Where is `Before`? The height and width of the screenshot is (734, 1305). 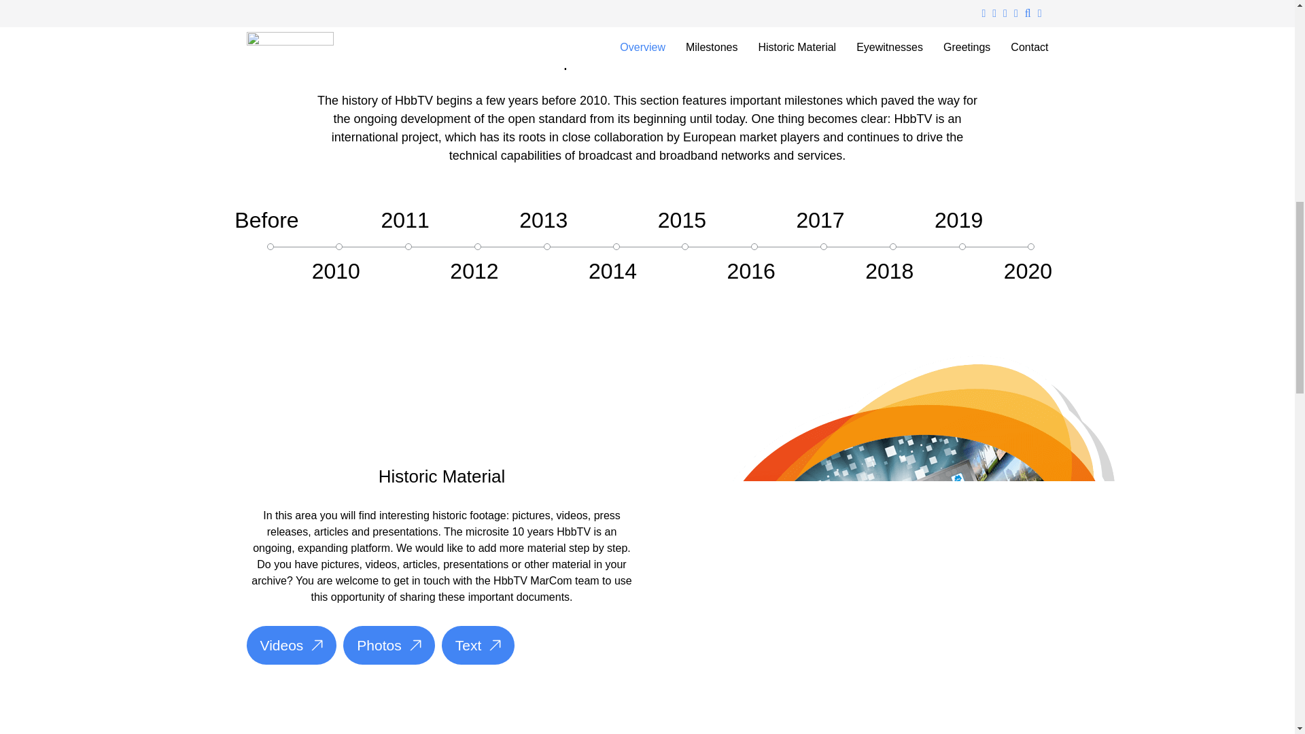 Before is located at coordinates (266, 220).